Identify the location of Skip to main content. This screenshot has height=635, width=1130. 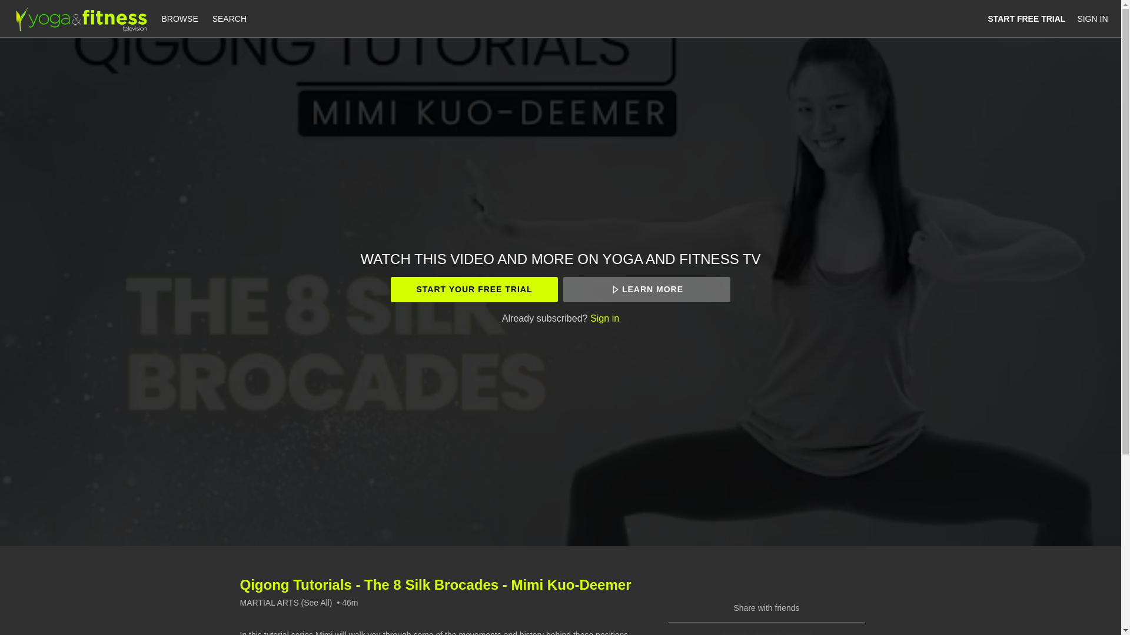
(37, 6).